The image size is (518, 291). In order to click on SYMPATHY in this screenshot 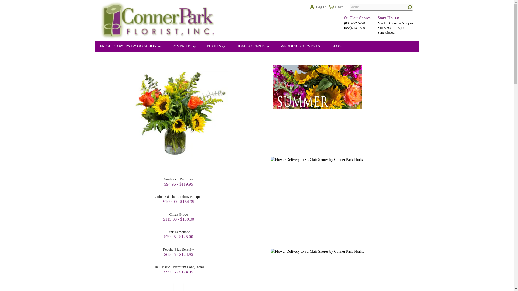, I will do `click(183, 47)`.